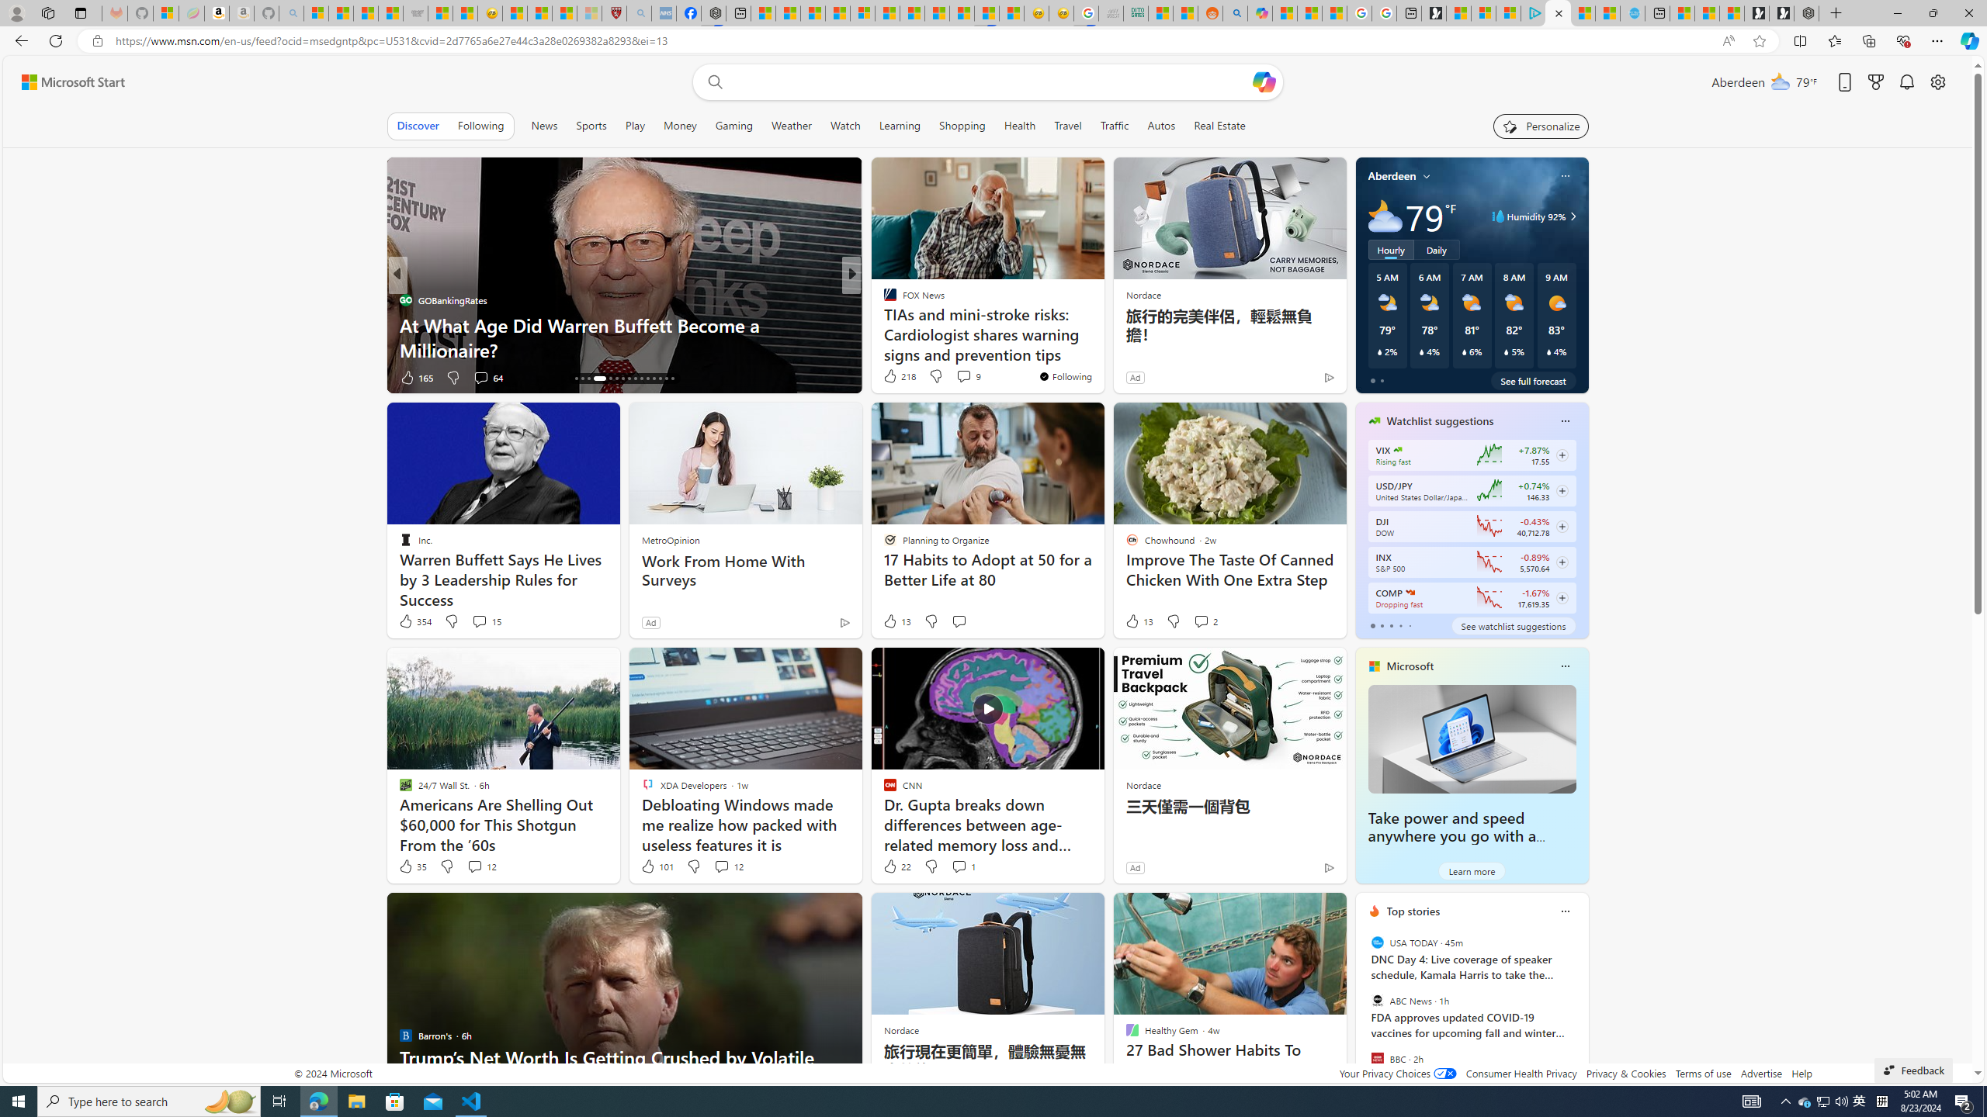 The width and height of the screenshot is (1987, 1117). Describe the element at coordinates (953, 377) in the screenshot. I see `View comments 5 Comment` at that location.